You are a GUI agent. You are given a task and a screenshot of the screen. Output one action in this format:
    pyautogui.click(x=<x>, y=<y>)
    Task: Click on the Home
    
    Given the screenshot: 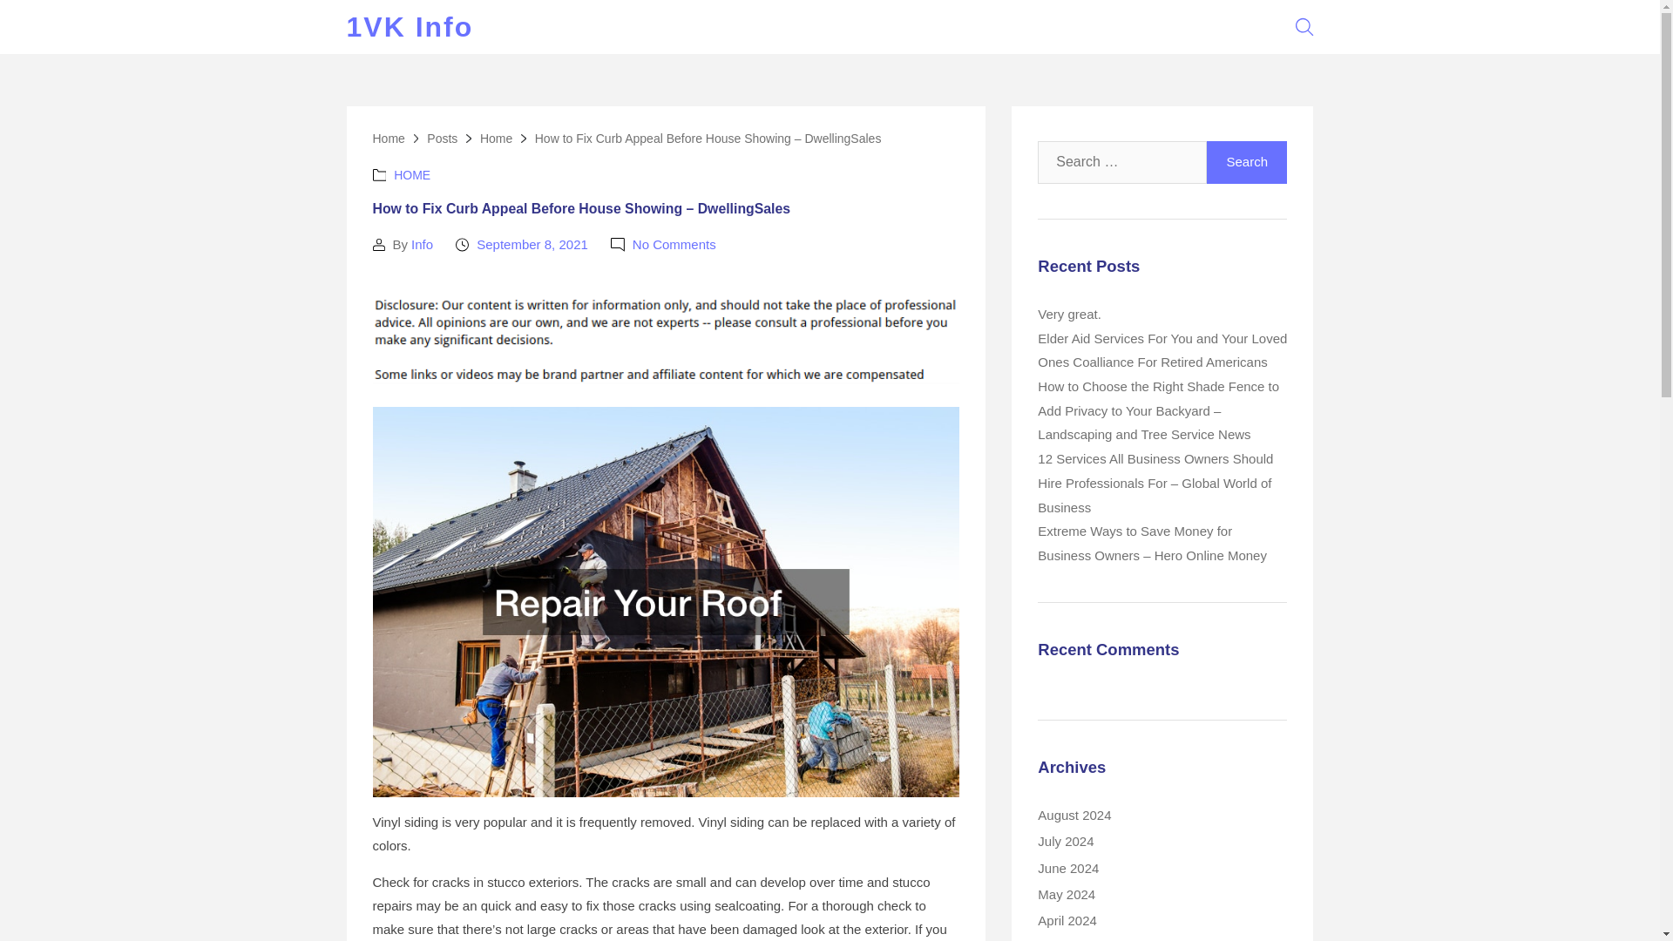 What is the action you would take?
    pyautogui.click(x=389, y=139)
    